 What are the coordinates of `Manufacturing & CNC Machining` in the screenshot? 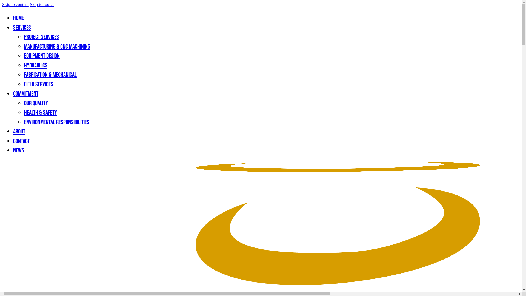 It's located at (57, 47).